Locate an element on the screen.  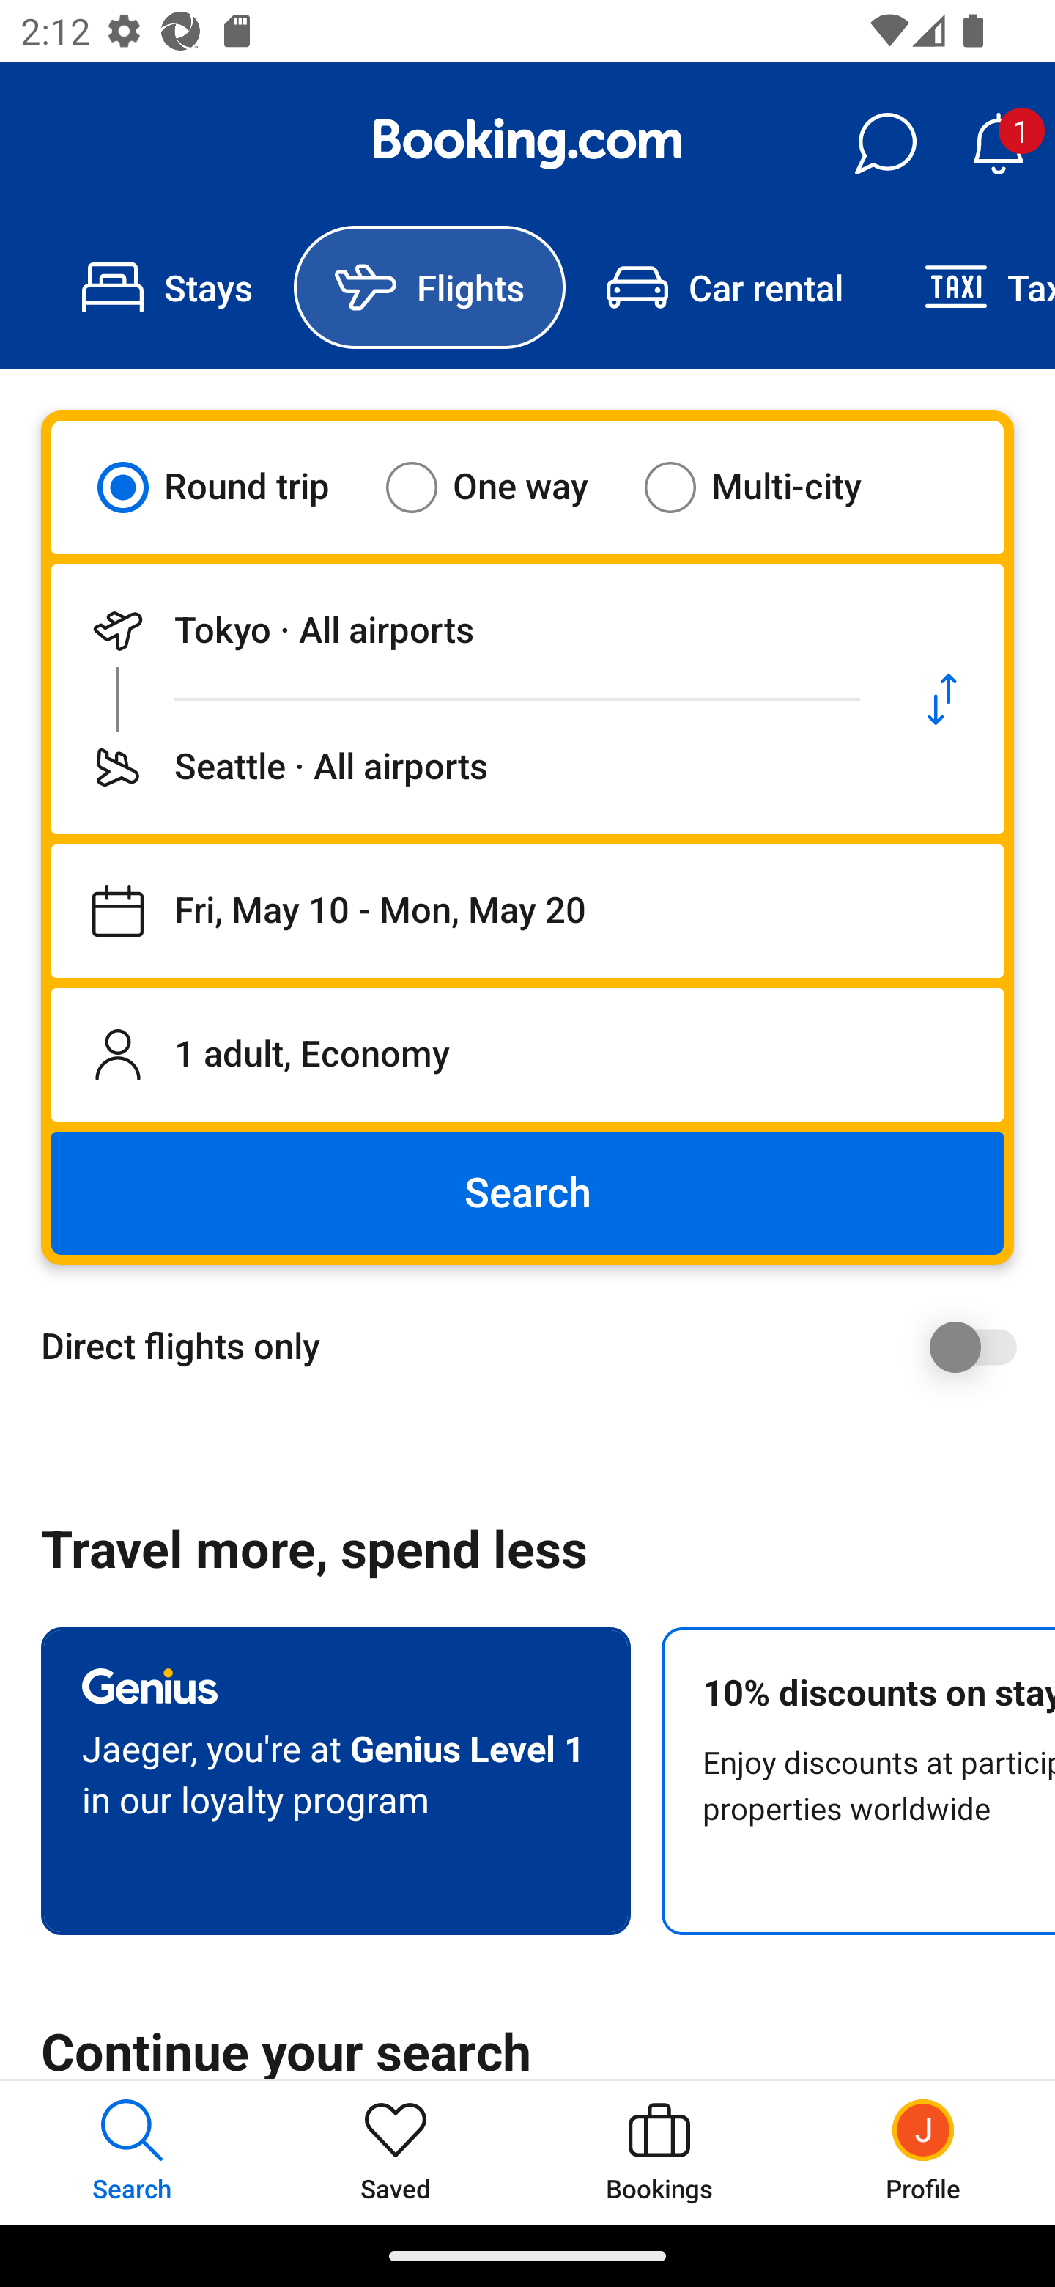
Messages is located at coordinates (885, 144).